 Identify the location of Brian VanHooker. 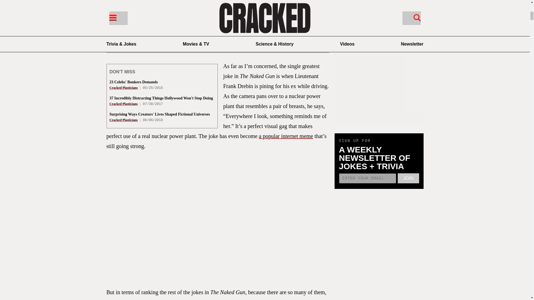
(142, 41).